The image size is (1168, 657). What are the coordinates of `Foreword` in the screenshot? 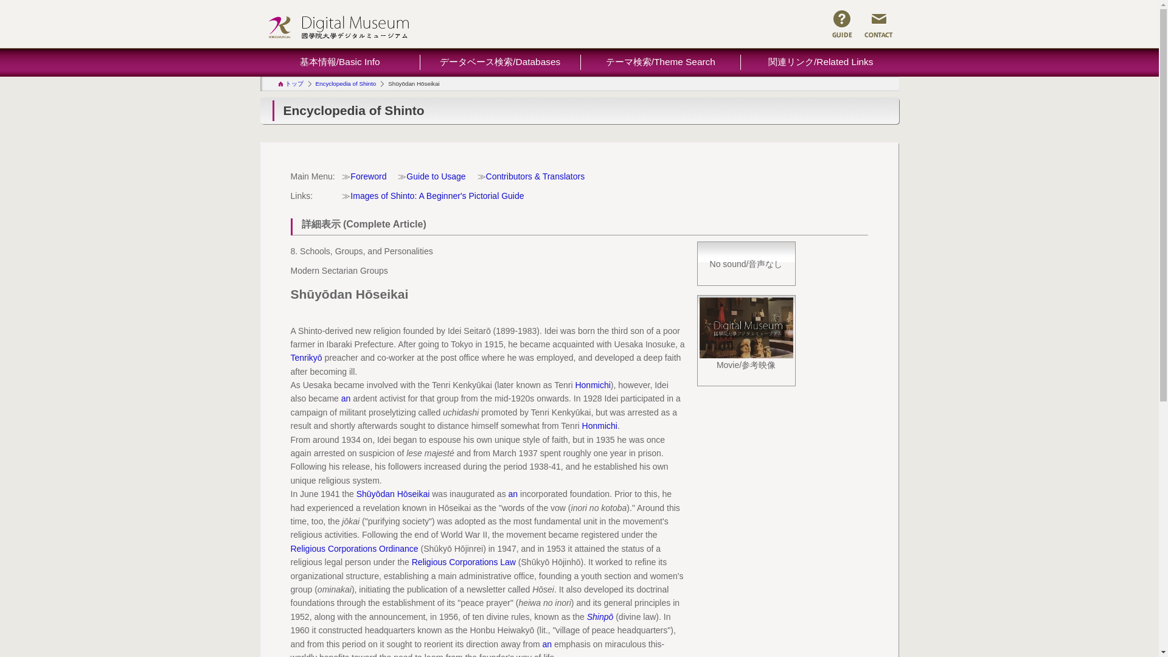 It's located at (369, 176).